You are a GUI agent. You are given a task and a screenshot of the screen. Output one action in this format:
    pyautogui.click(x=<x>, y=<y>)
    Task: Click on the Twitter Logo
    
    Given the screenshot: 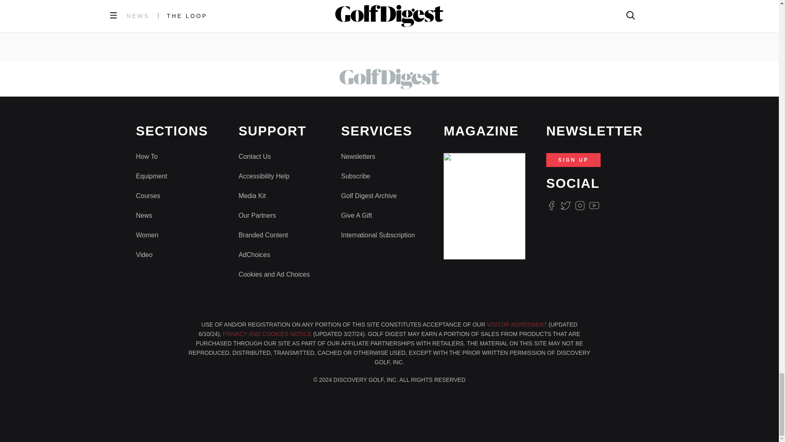 What is the action you would take?
    pyautogui.click(x=565, y=205)
    